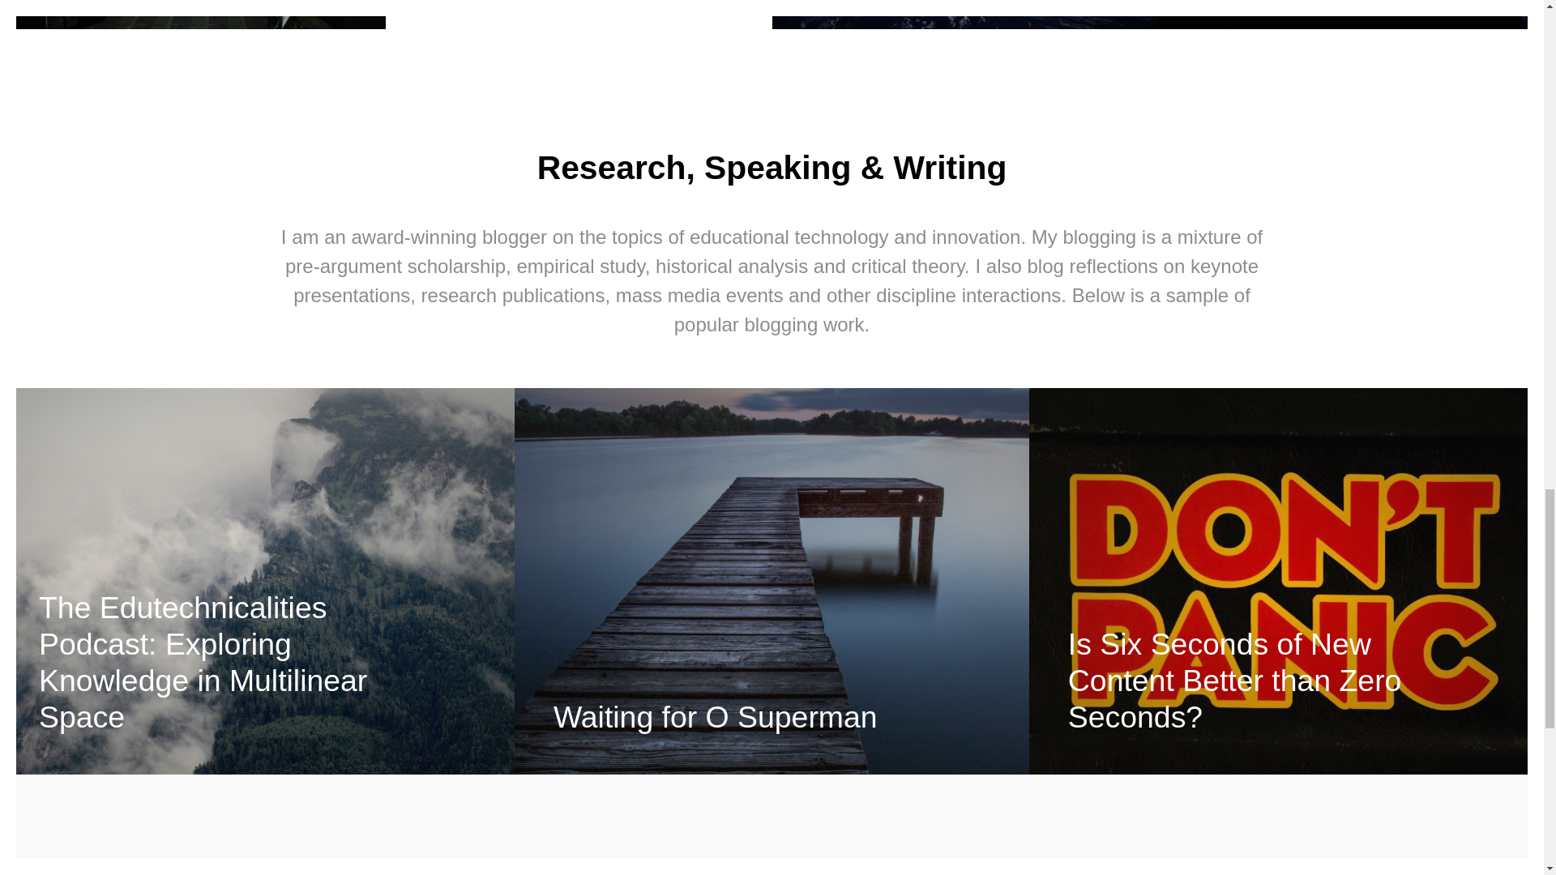  I want to click on Flexible Learning Environments, so click(579, 14).